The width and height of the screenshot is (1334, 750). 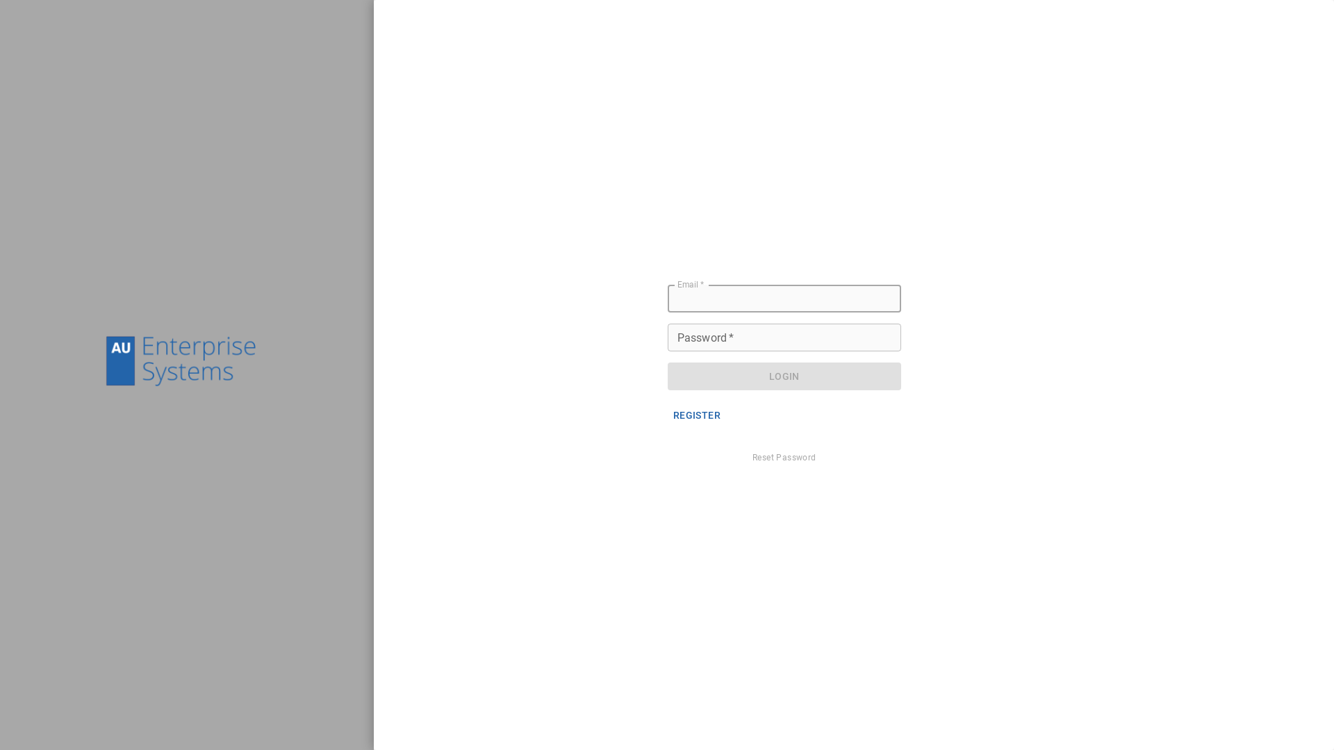 What do you see at coordinates (697, 415) in the screenshot?
I see `REGISTER` at bounding box center [697, 415].